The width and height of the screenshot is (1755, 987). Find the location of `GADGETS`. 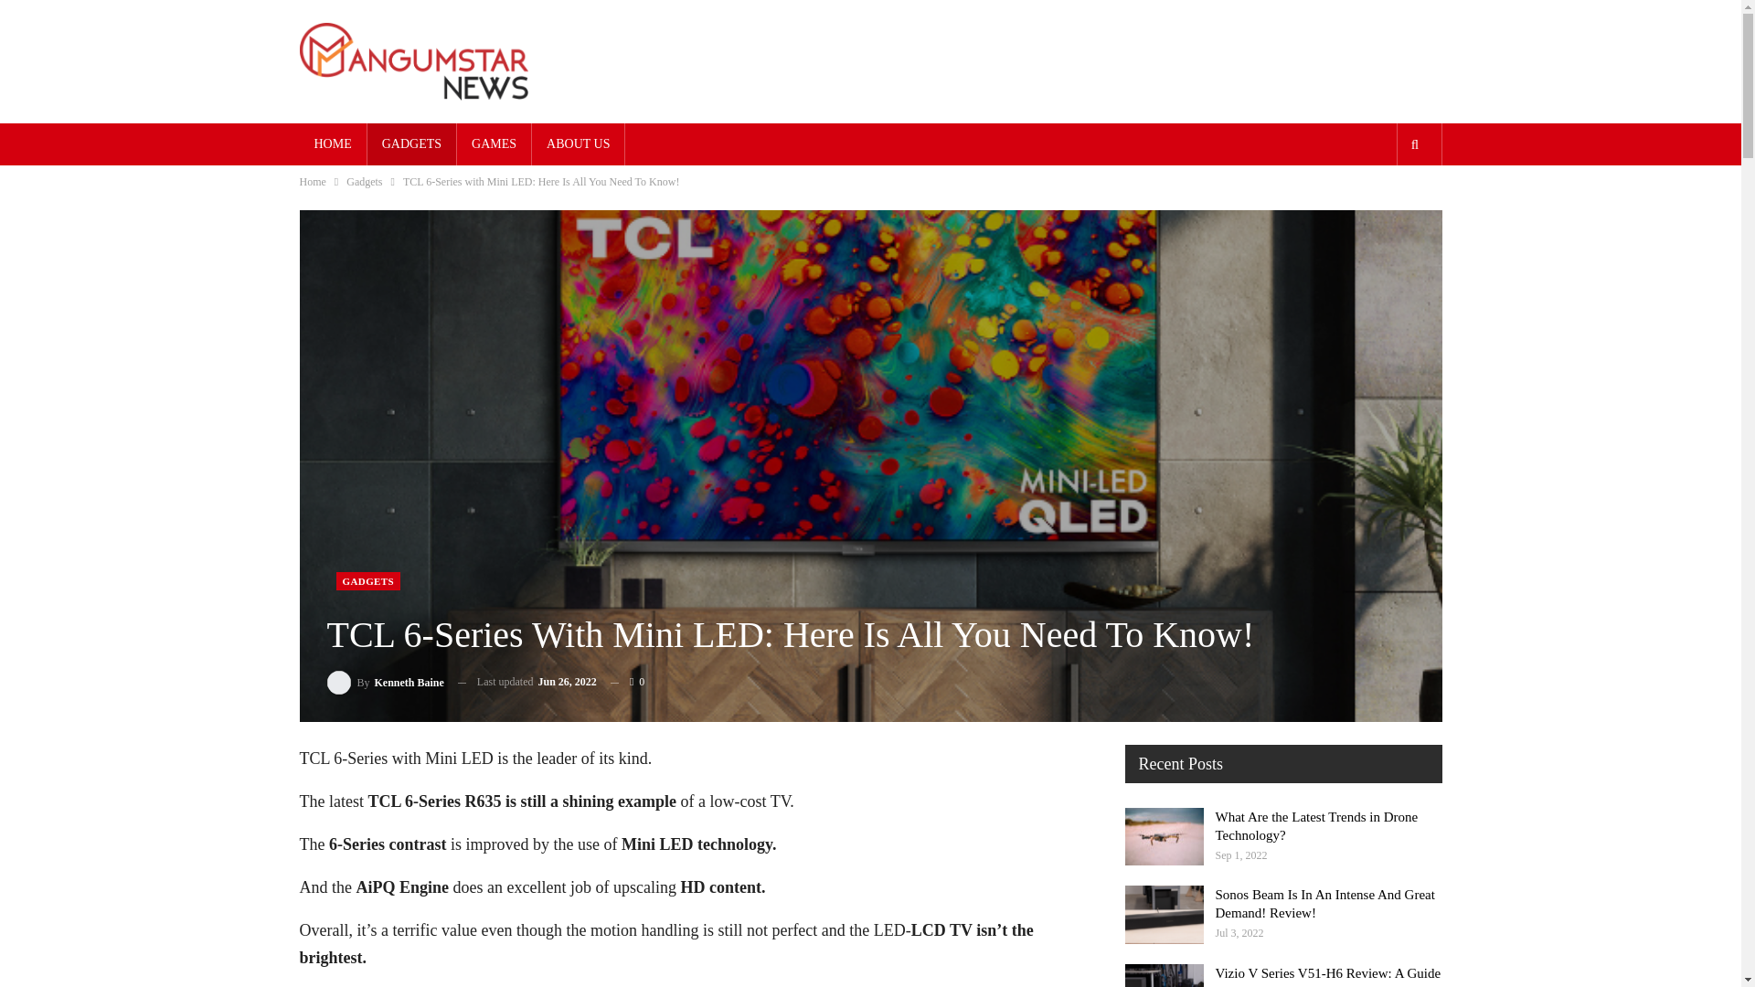

GADGETS is located at coordinates (369, 581).